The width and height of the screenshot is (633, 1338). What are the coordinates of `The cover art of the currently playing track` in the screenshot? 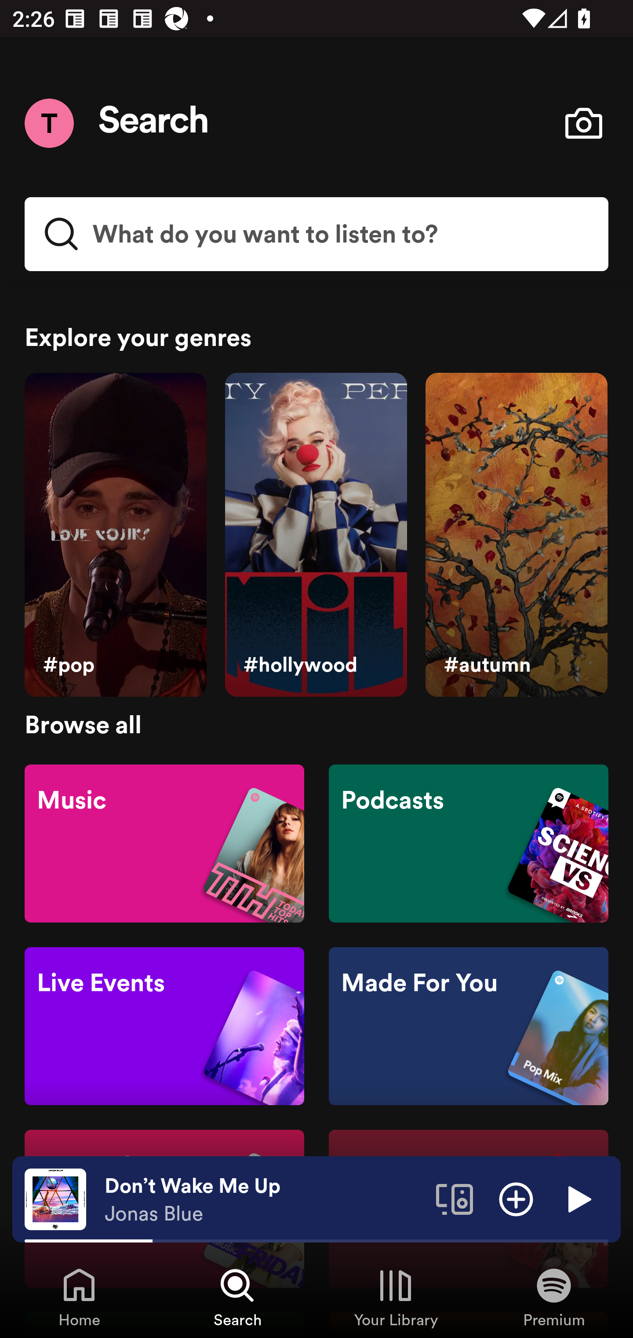 It's located at (55, 1198).